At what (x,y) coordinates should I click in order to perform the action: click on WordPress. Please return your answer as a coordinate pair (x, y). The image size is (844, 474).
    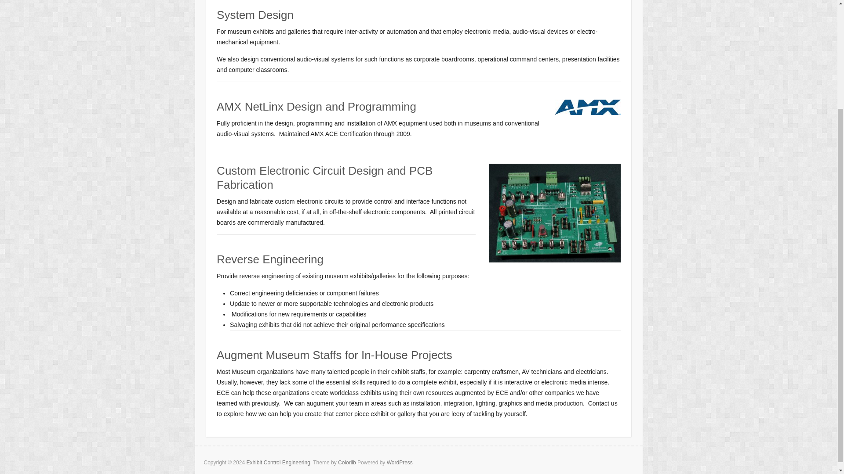
    Looking at the image, I should click on (399, 462).